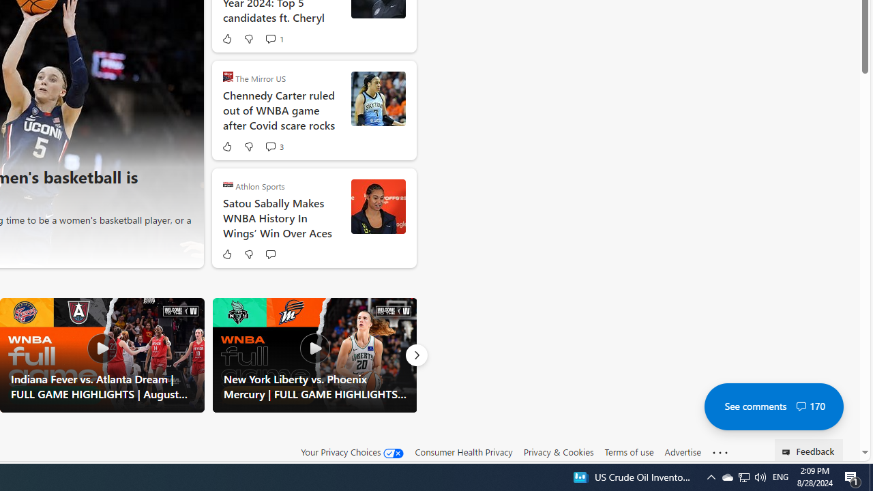 This screenshot has height=491, width=873. Describe the element at coordinates (720, 452) in the screenshot. I see `Class: oneFooter_seeMore-DS-EntryPoint1-1` at that location.